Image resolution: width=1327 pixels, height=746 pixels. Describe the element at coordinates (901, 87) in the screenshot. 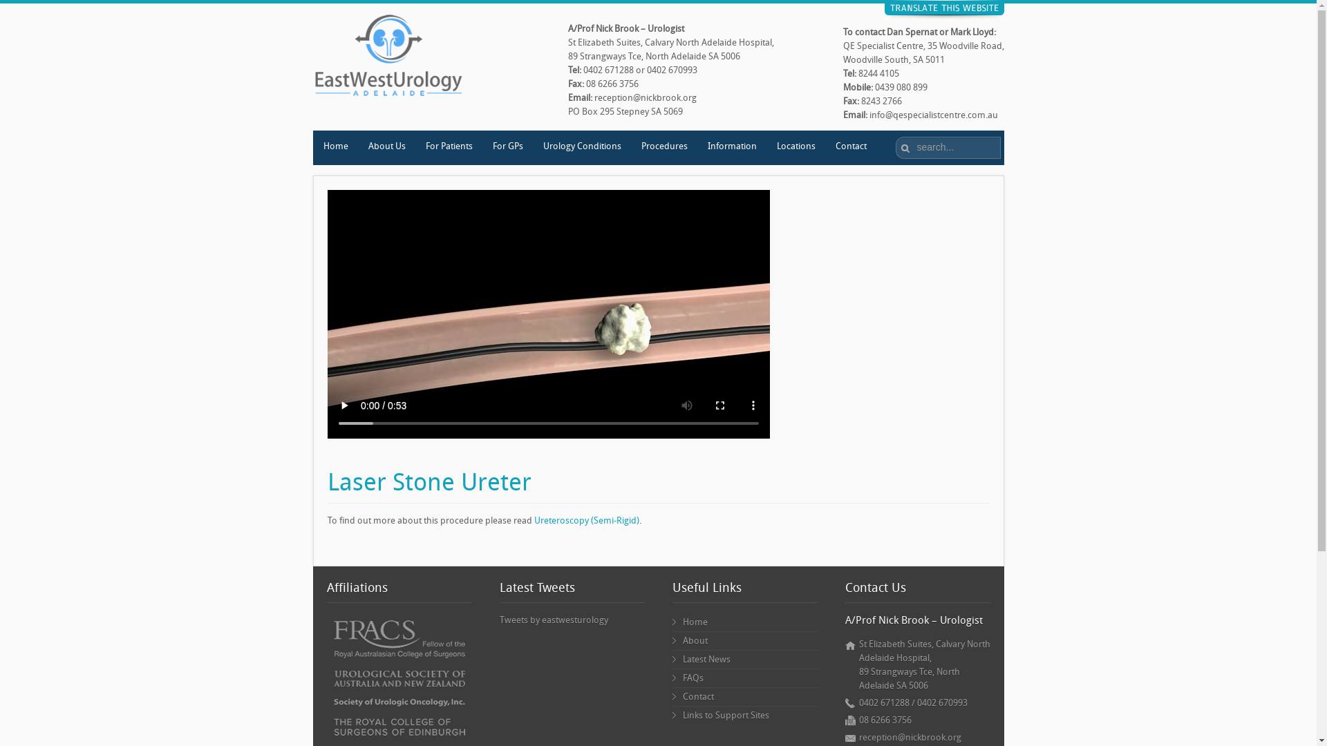

I see `0439 080 899` at that location.